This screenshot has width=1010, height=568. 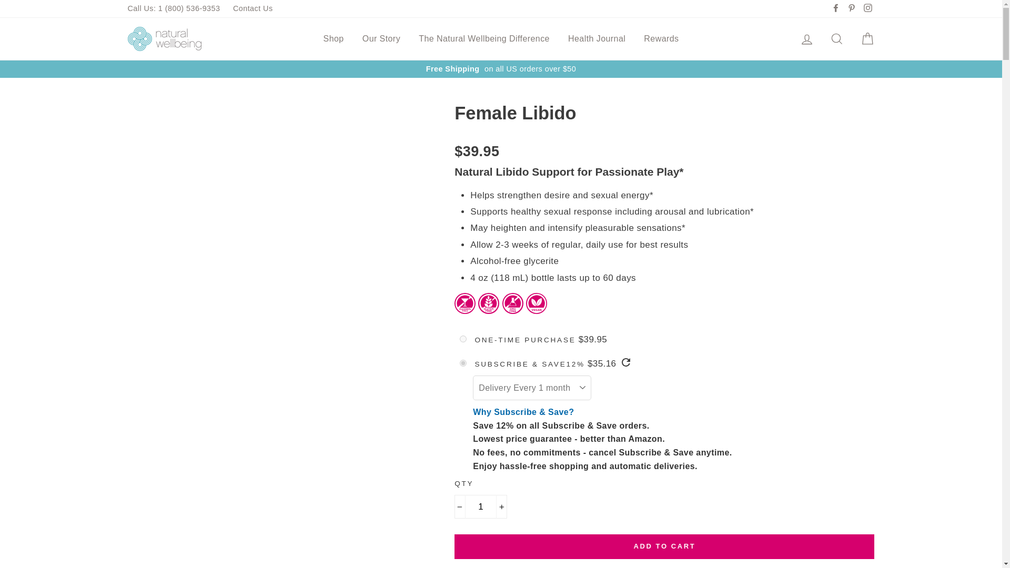 I want to click on subsave, so click(x=463, y=363).